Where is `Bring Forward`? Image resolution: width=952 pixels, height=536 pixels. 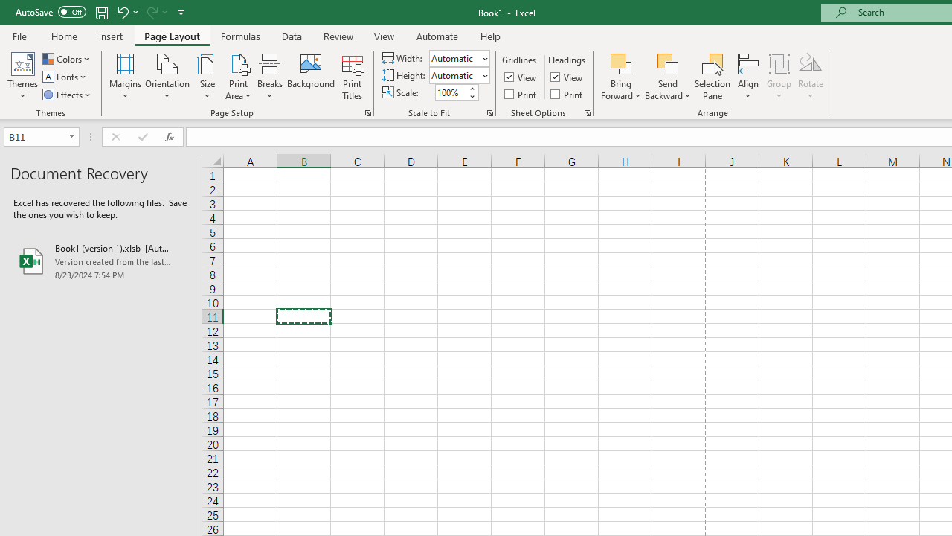 Bring Forward is located at coordinates (622, 76).